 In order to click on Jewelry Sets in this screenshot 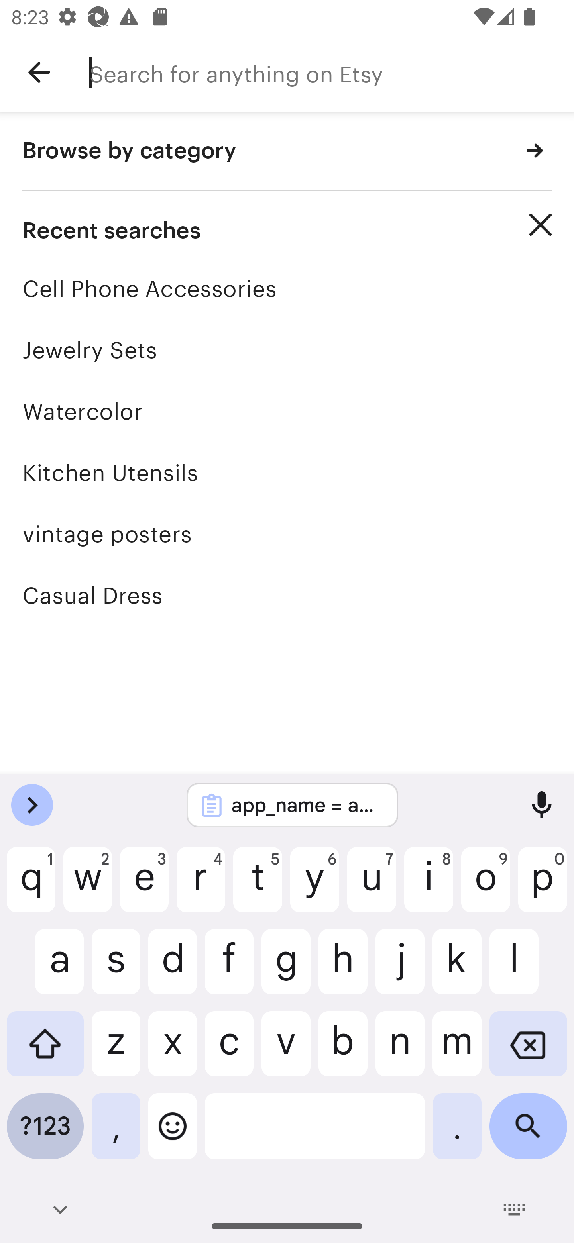, I will do `click(287, 350)`.